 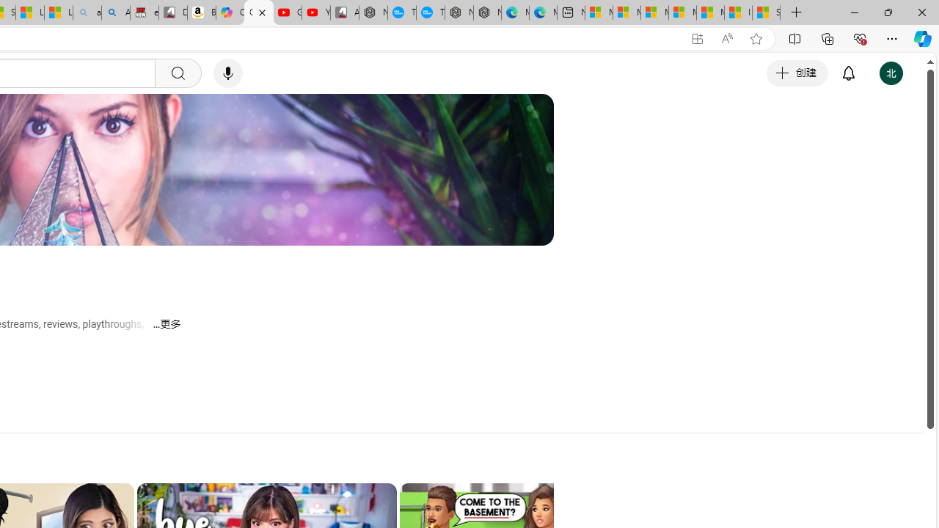 What do you see at coordinates (373, 13) in the screenshot?
I see `Nordace - My Account` at bounding box center [373, 13].